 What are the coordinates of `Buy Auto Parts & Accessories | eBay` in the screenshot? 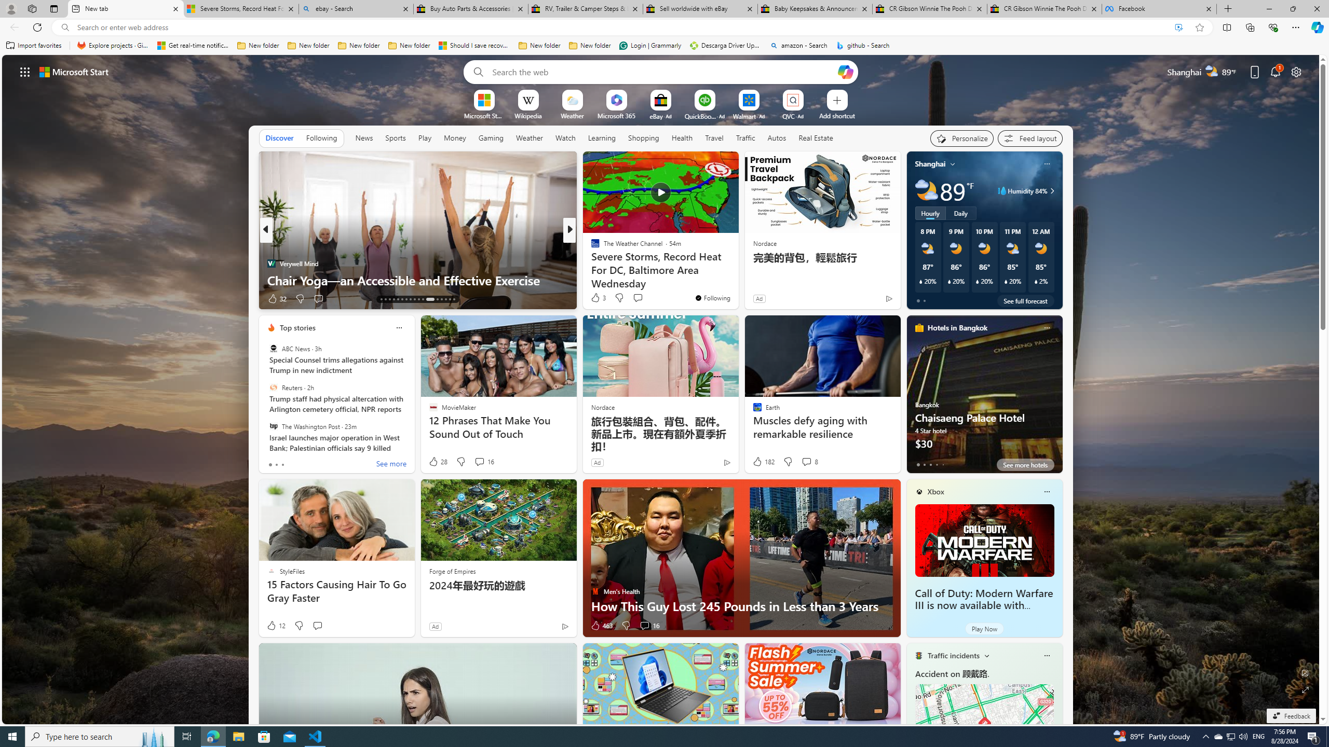 It's located at (471, 9).